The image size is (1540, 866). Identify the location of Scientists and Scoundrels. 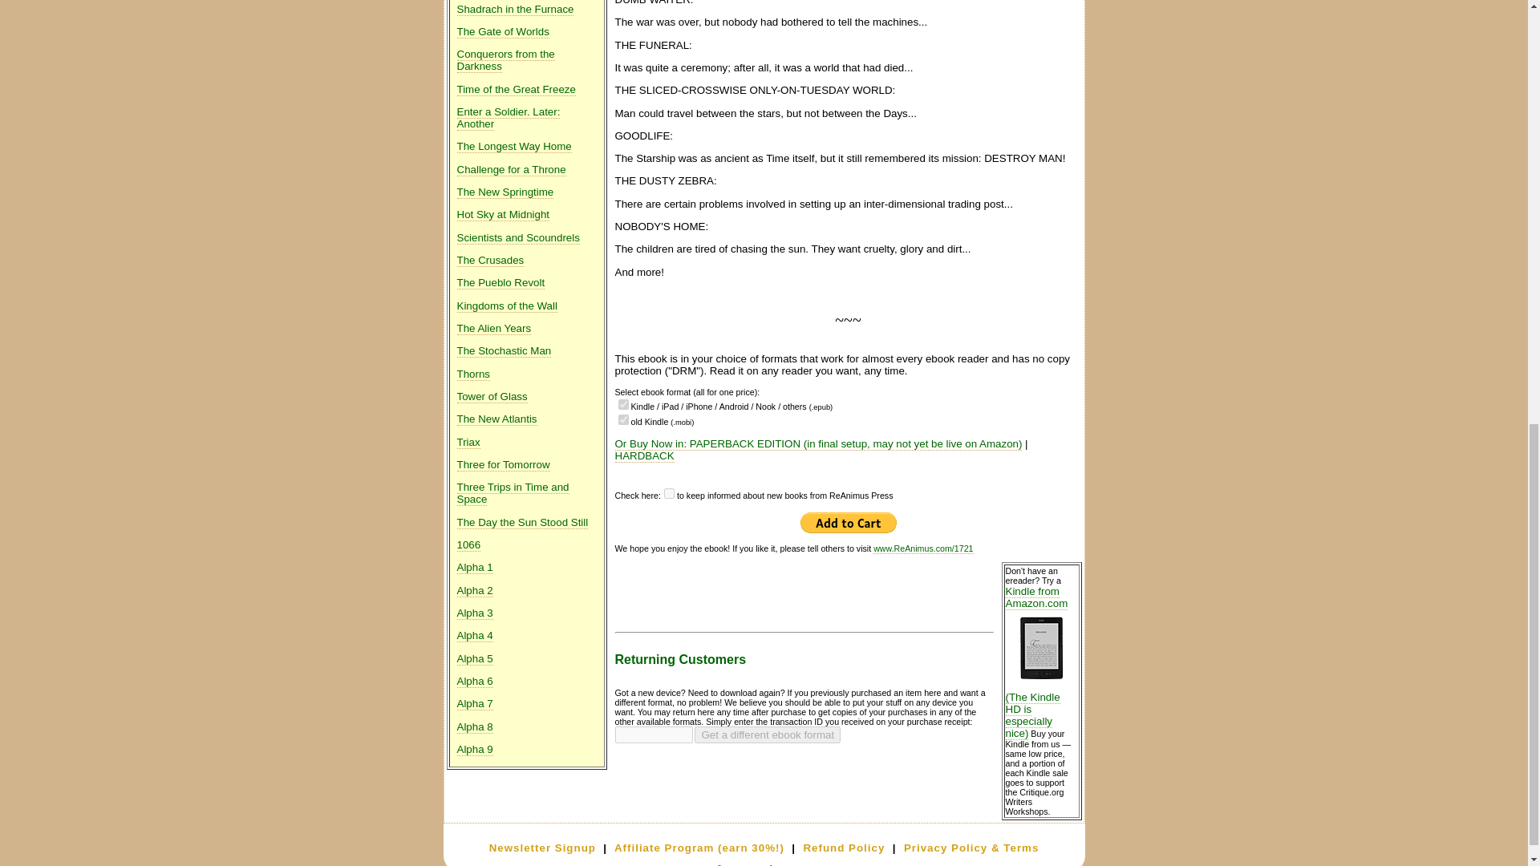
(518, 237).